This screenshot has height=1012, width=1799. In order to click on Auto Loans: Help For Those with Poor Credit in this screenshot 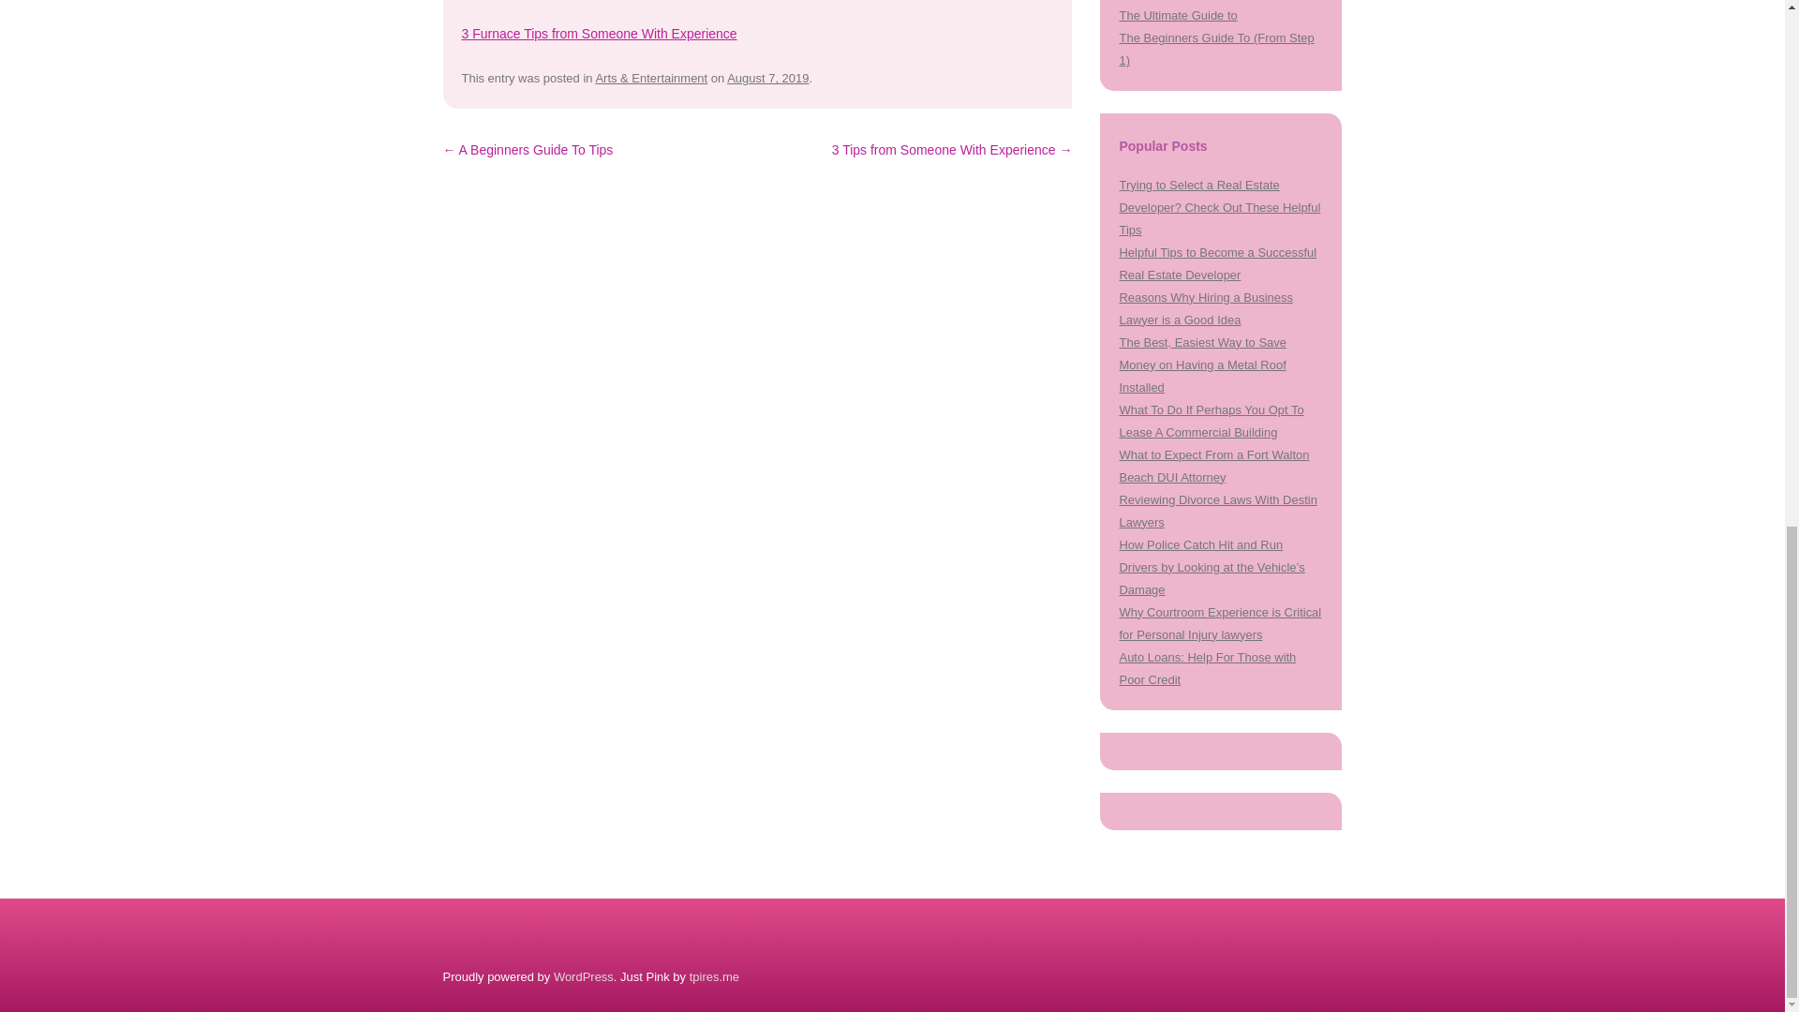, I will do `click(1207, 669)`.